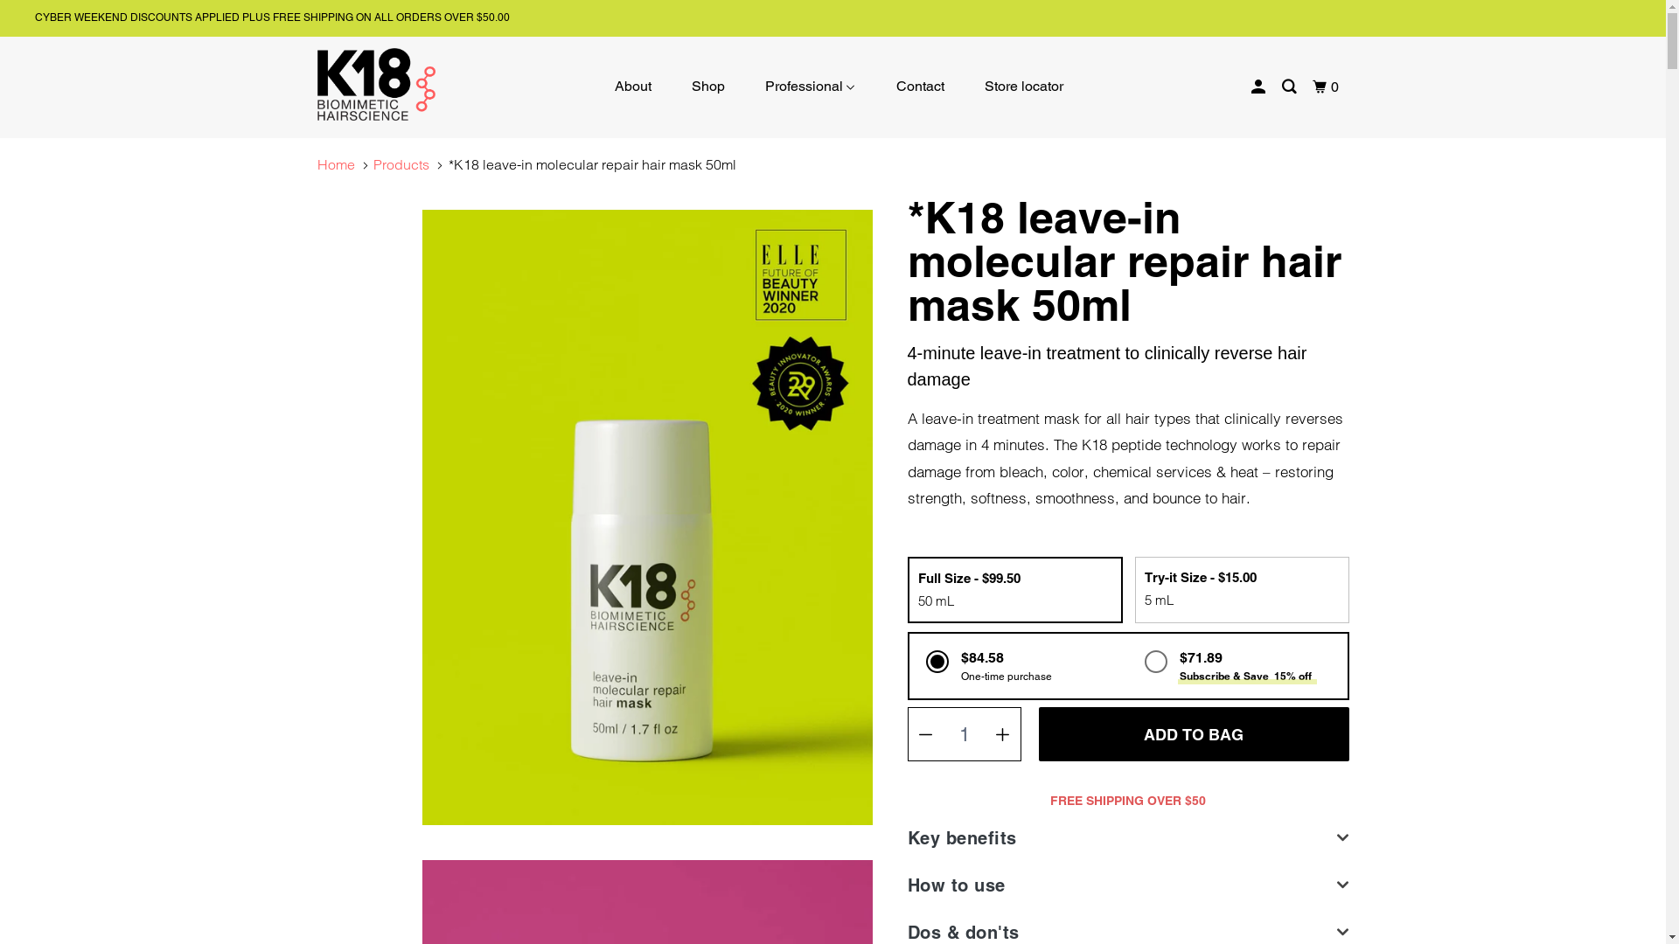 This screenshot has width=1679, height=944. Describe the element at coordinates (1327, 87) in the screenshot. I see `0` at that location.